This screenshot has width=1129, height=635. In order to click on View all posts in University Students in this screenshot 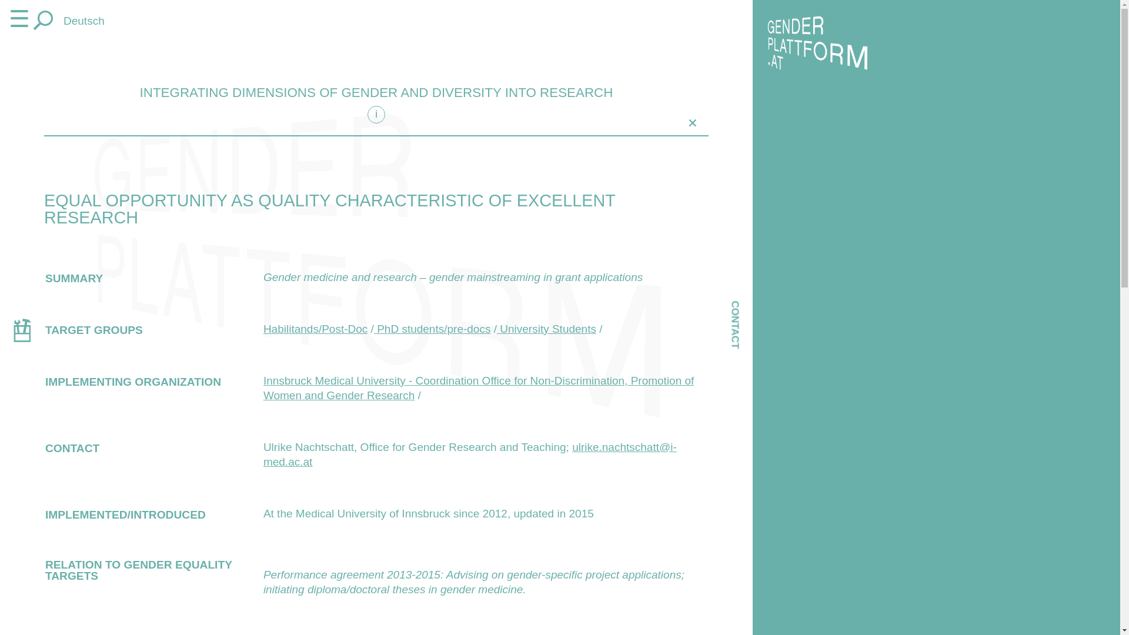, I will do `click(546, 329)`.